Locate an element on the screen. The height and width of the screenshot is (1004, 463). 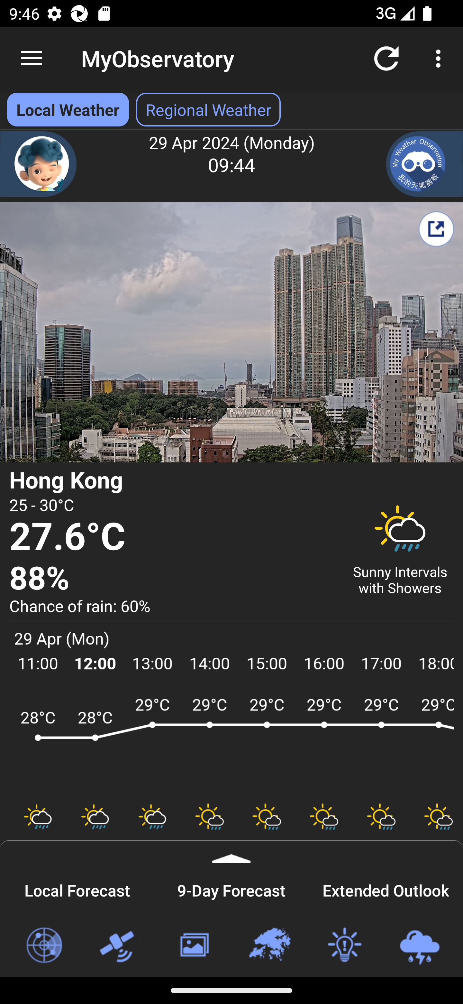
Radar Images is located at coordinates (44, 945).